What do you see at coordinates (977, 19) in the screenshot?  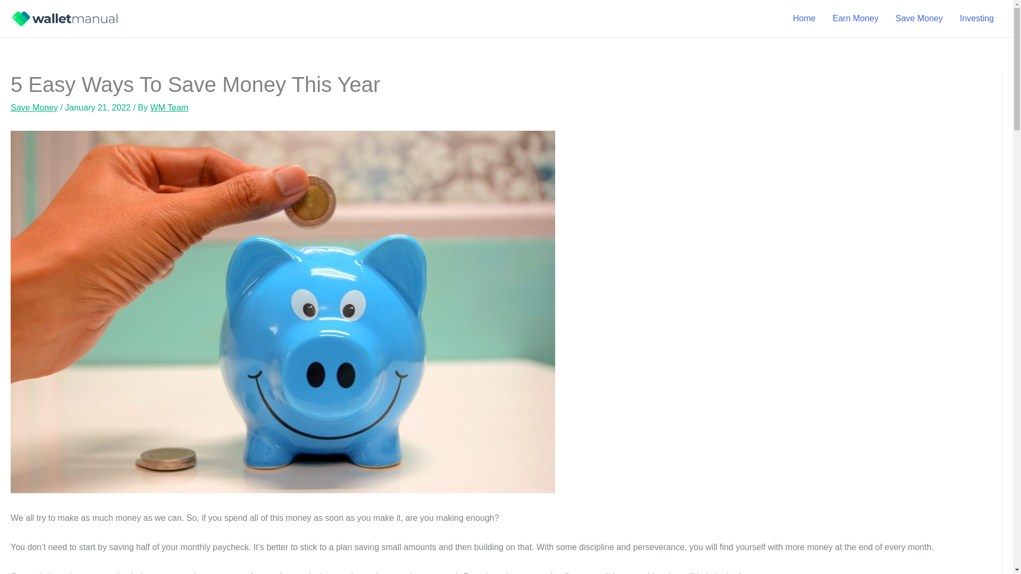 I see `Investing` at bounding box center [977, 19].